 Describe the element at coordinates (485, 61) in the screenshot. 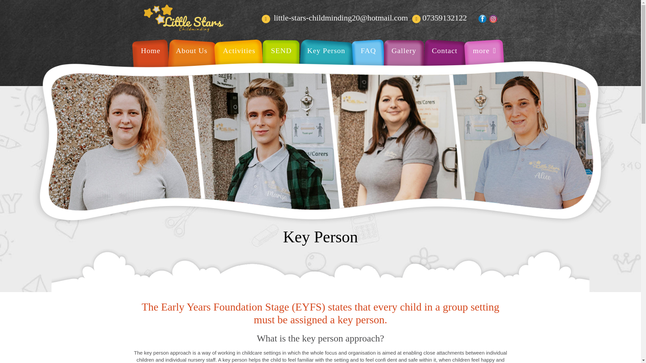

I see `more` at that location.